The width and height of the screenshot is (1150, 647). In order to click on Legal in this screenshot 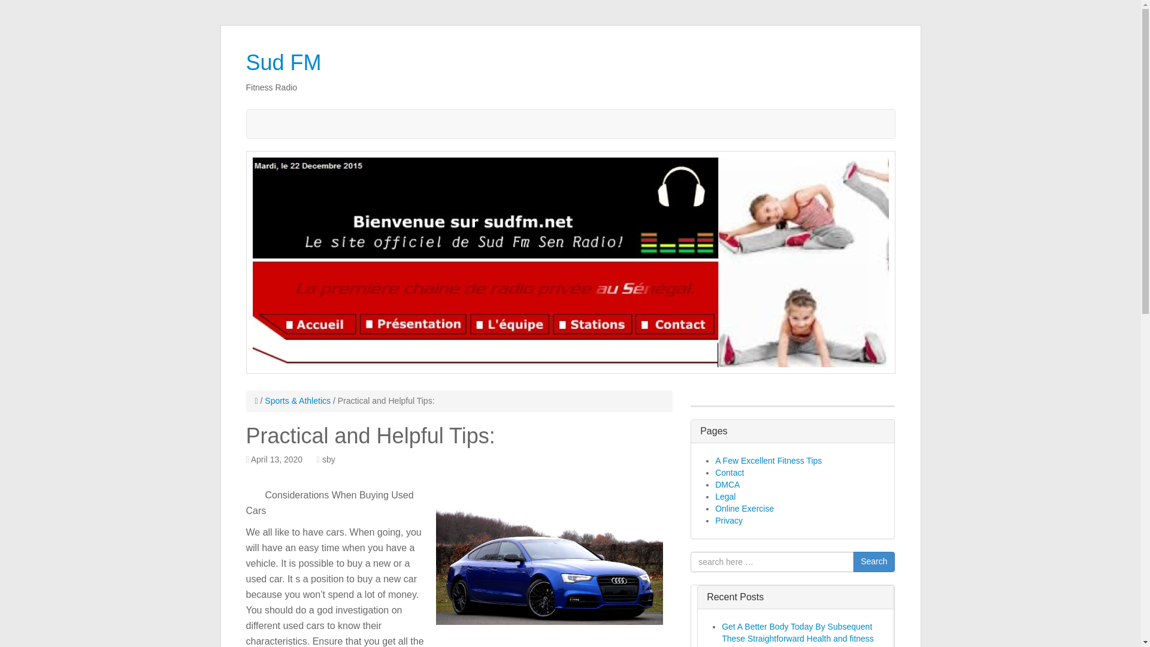, I will do `click(725, 496)`.